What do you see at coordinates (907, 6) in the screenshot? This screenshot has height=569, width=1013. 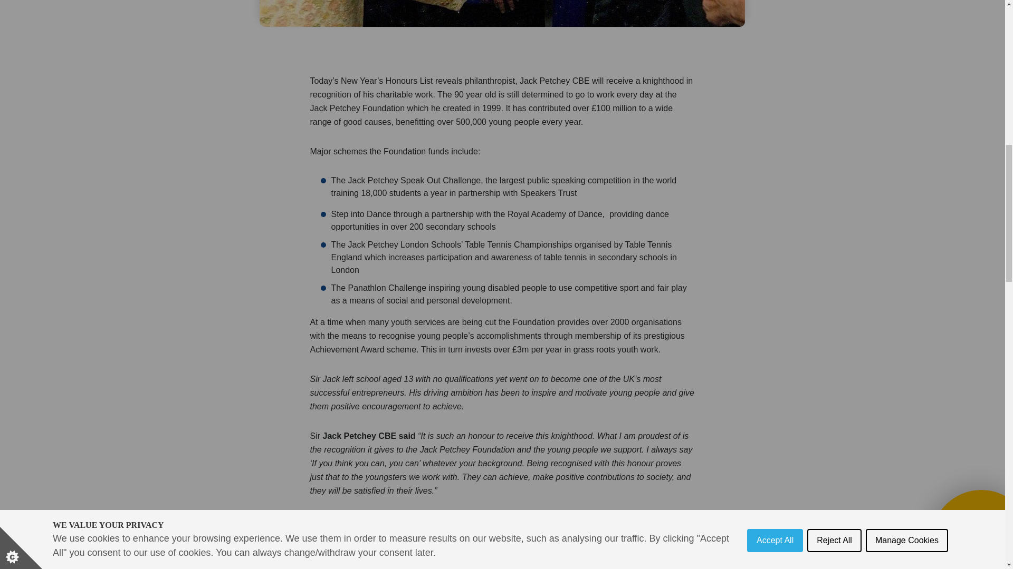 I see `Manage Cookies` at bounding box center [907, 6].